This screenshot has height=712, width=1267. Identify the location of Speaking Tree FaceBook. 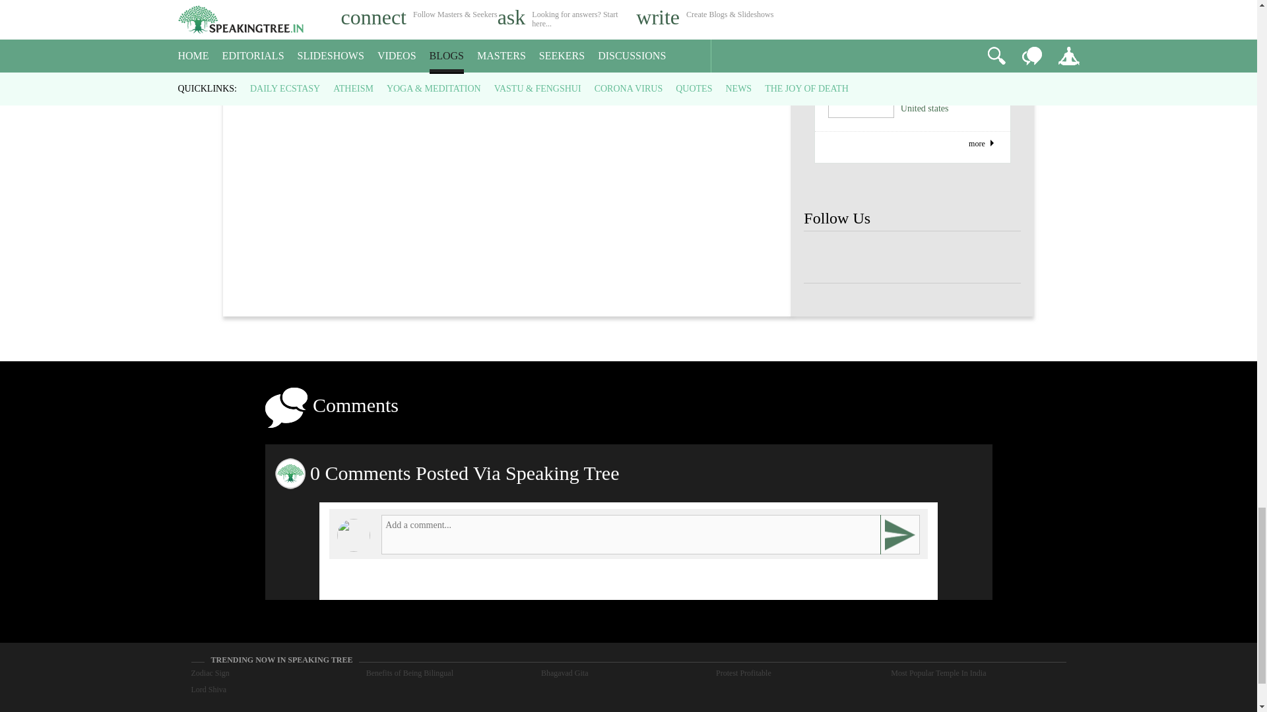
(999, 257).